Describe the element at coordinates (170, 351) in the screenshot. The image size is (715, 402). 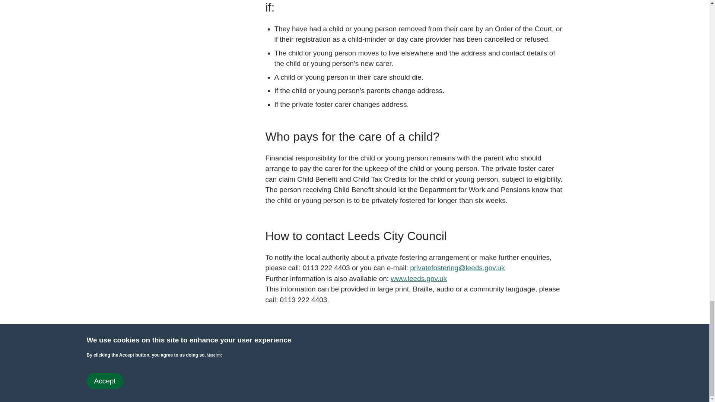
I see `youtube` at that location.